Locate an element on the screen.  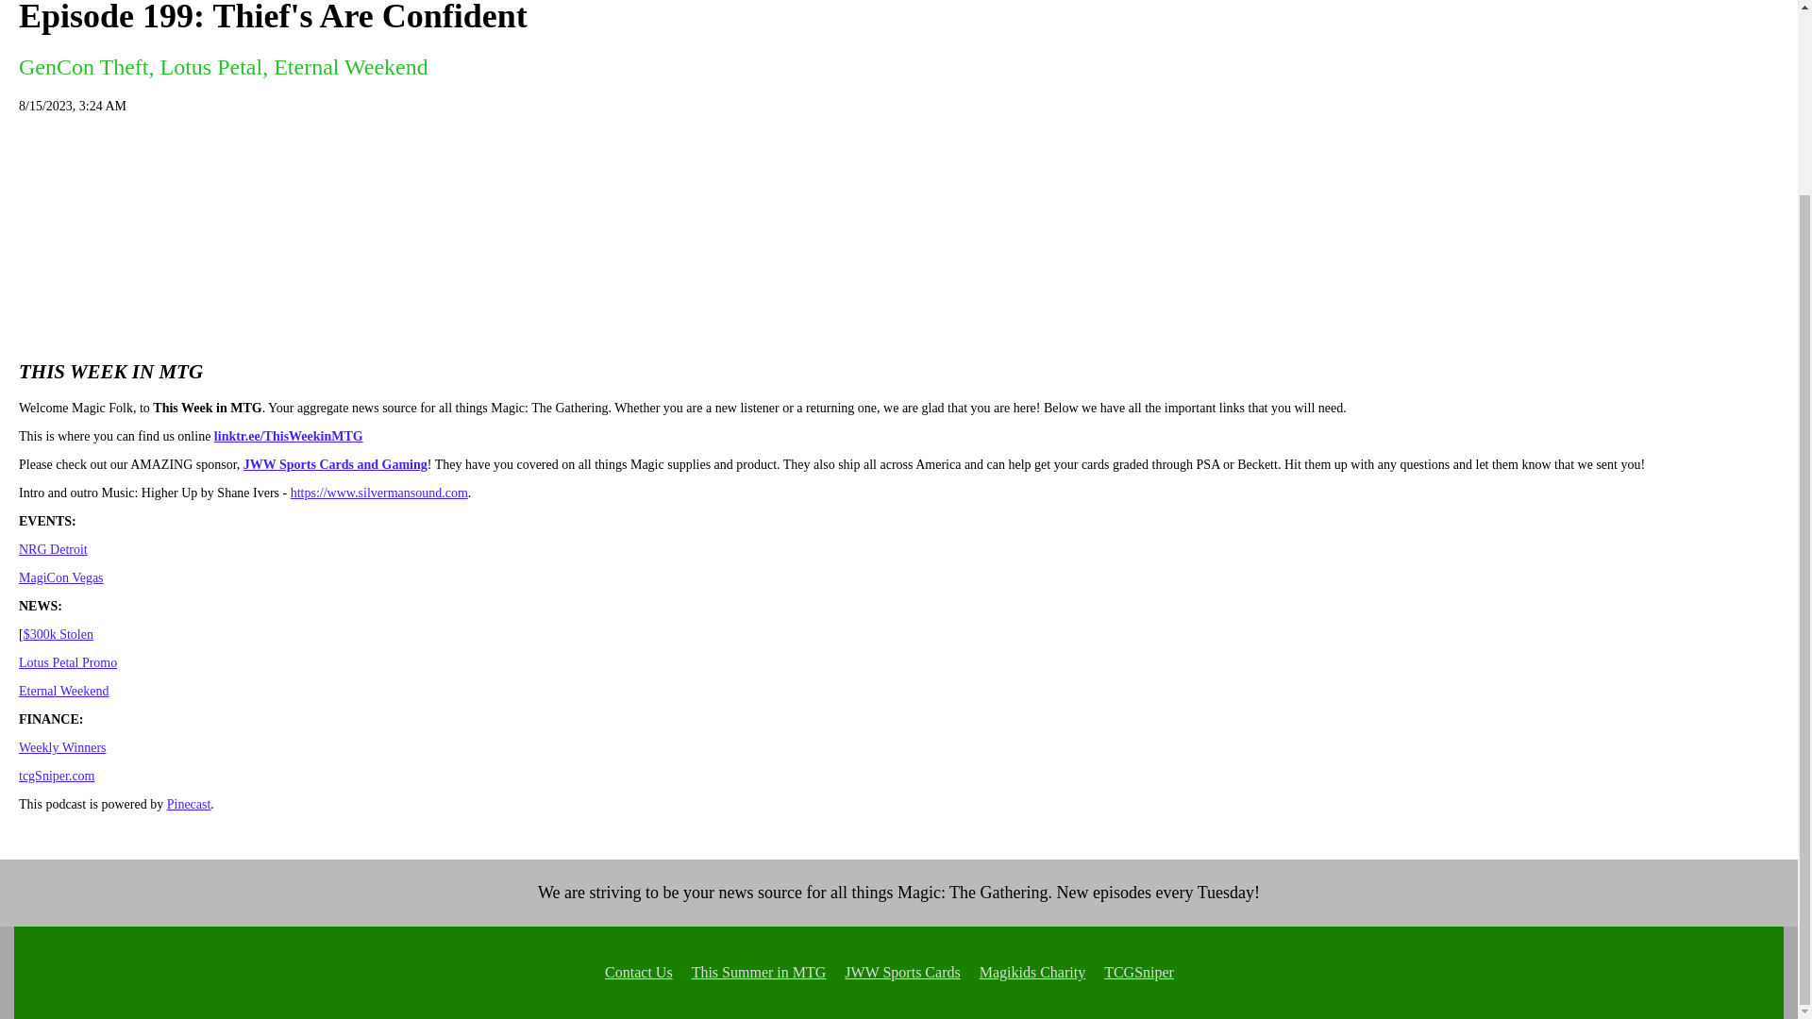
Pinecast is located at coordinates (189, 804).